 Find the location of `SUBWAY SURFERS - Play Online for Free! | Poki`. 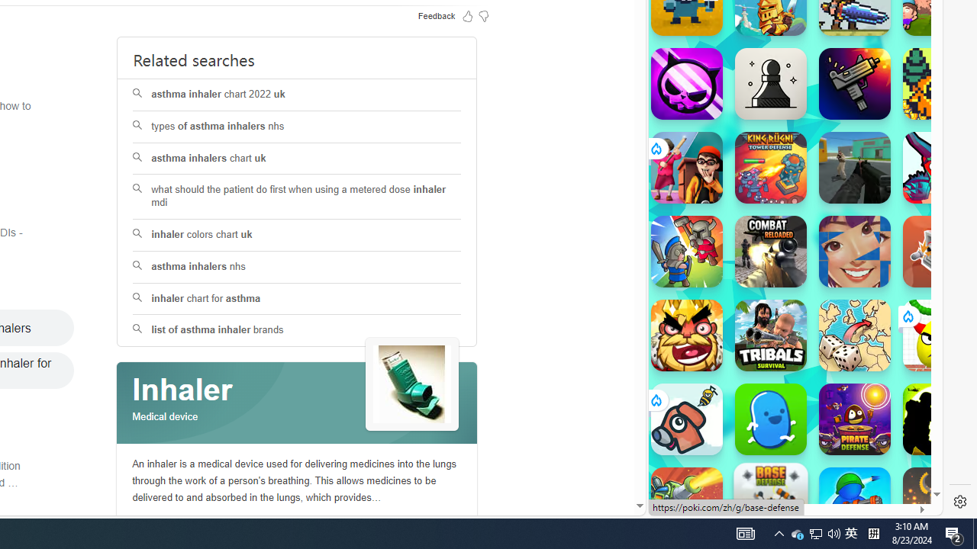

SUBWAY SURFERS - Play Online for Free! | Poki is located at coordinates (789, 476).